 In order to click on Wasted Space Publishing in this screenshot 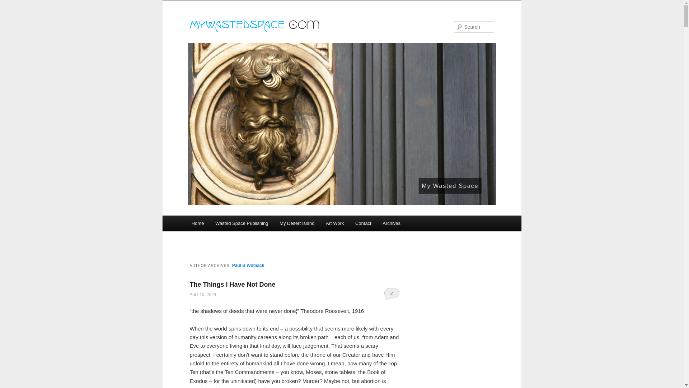, I will do `click(241, 223)`.